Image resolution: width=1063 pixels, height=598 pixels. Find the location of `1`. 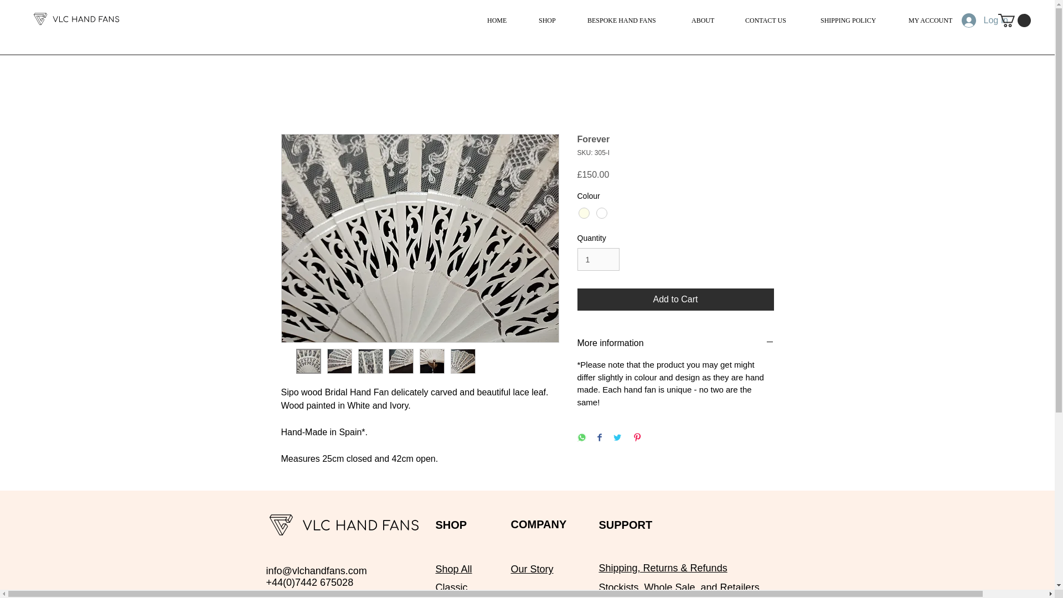

1 is located at coordinates (598, 259).